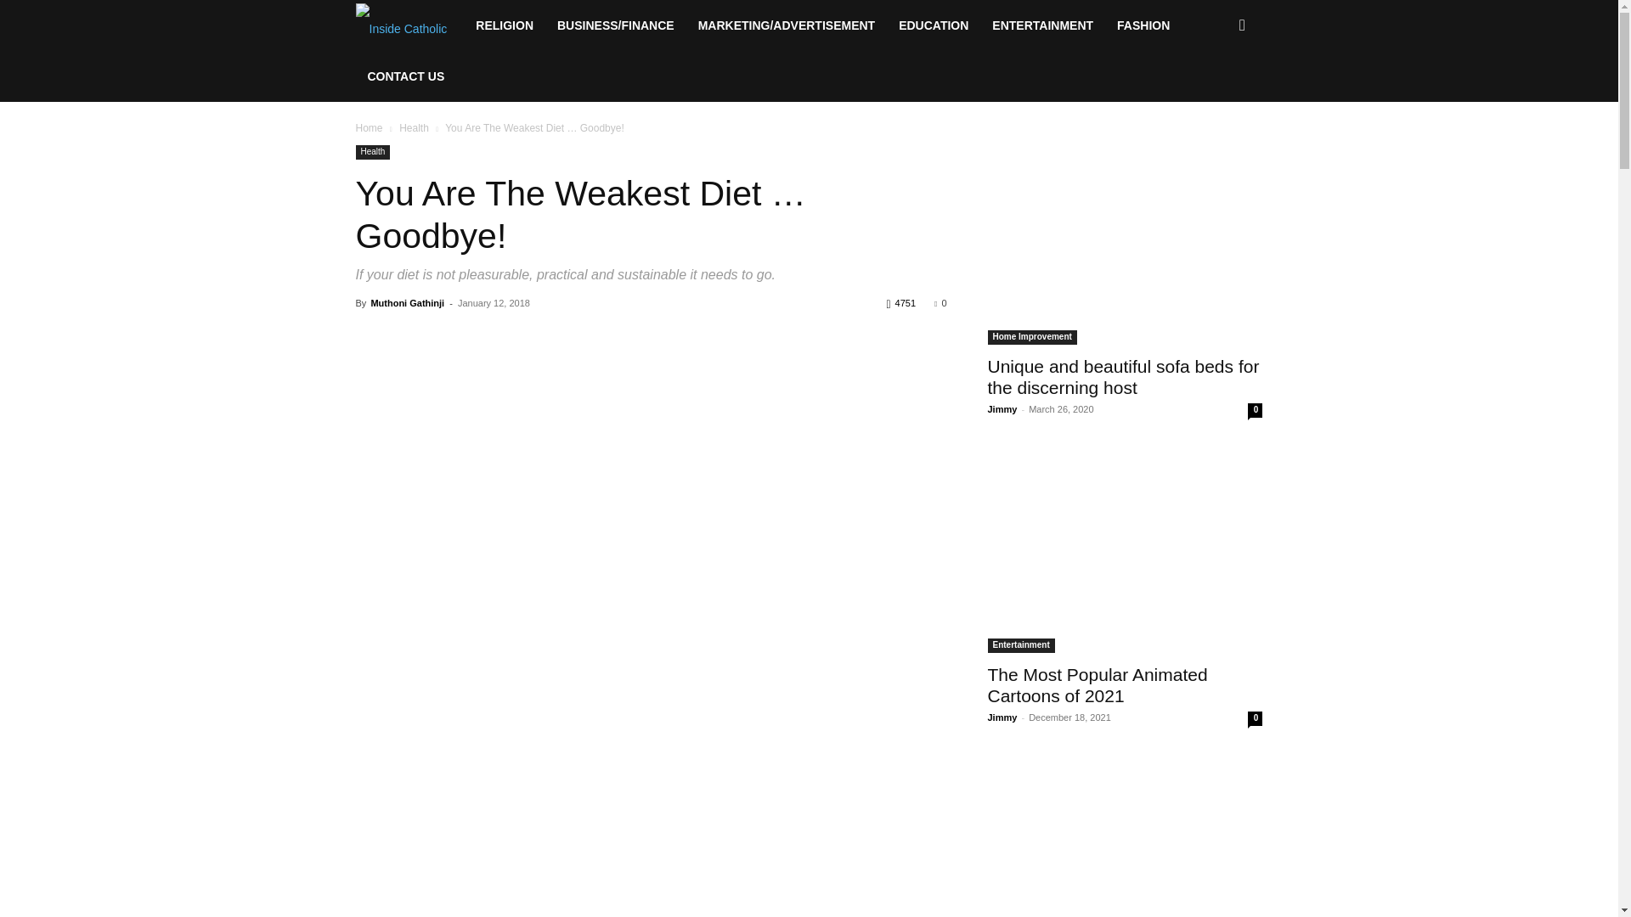 This screenshot has width=1631, height=917. What do you see at coordinates (940, 302) in the screenshot?
I see `0` at bounding box center [940, 302].